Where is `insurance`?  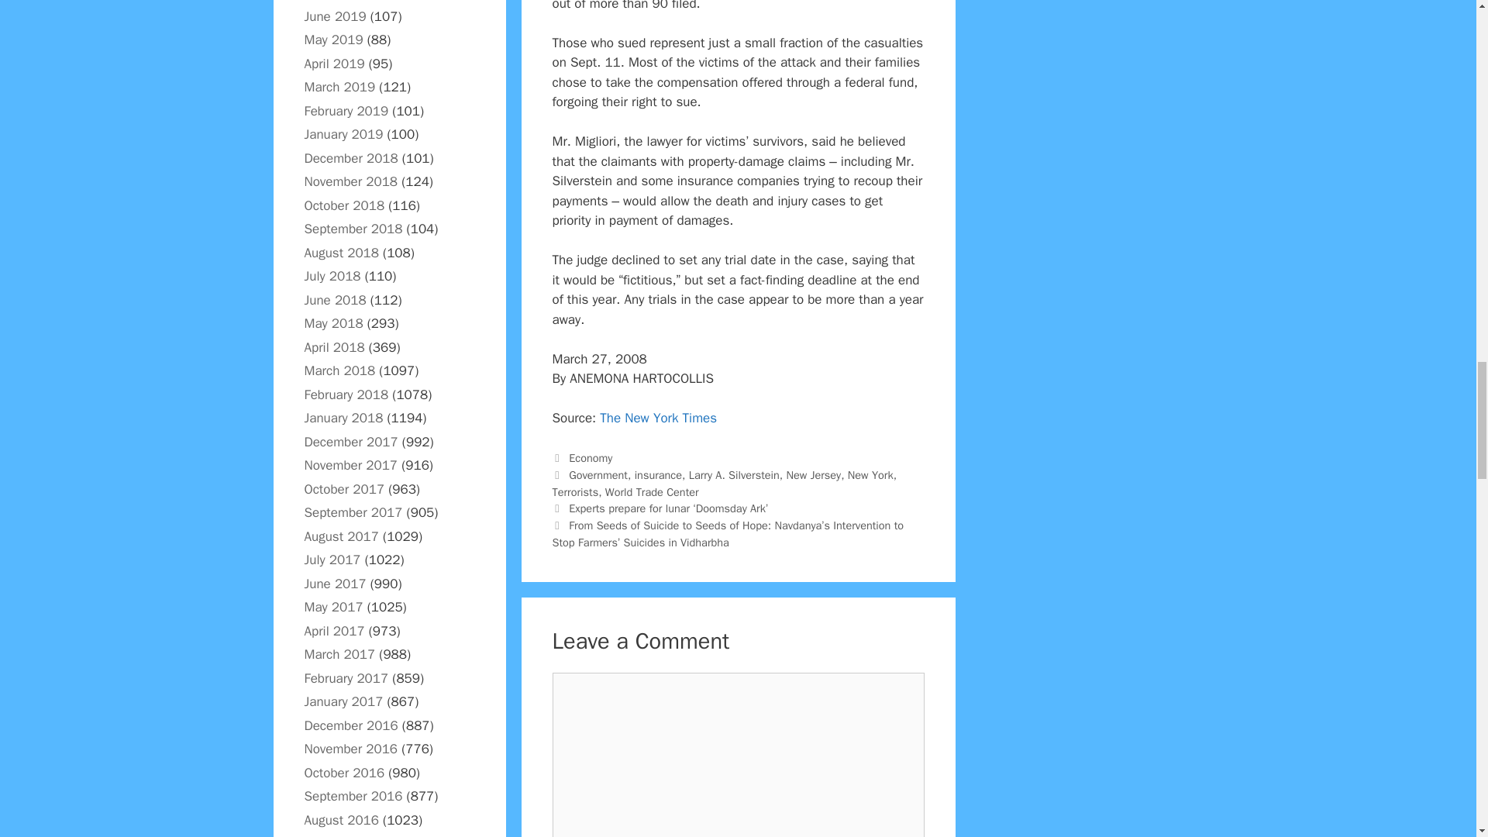 insurance is located at coordinates (658, 474).